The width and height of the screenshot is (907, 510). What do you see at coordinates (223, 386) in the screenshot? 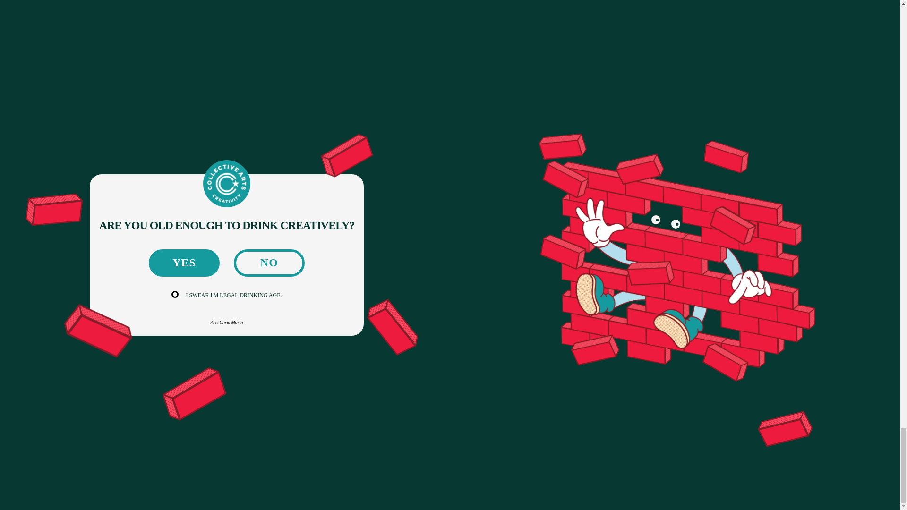
I see `Ready To Drink` at bounding box center [223, 386].